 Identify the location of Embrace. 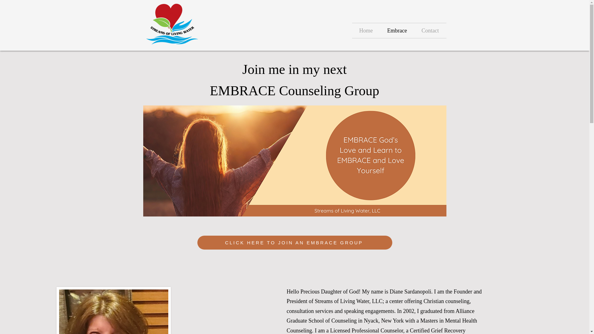
(397, 30).